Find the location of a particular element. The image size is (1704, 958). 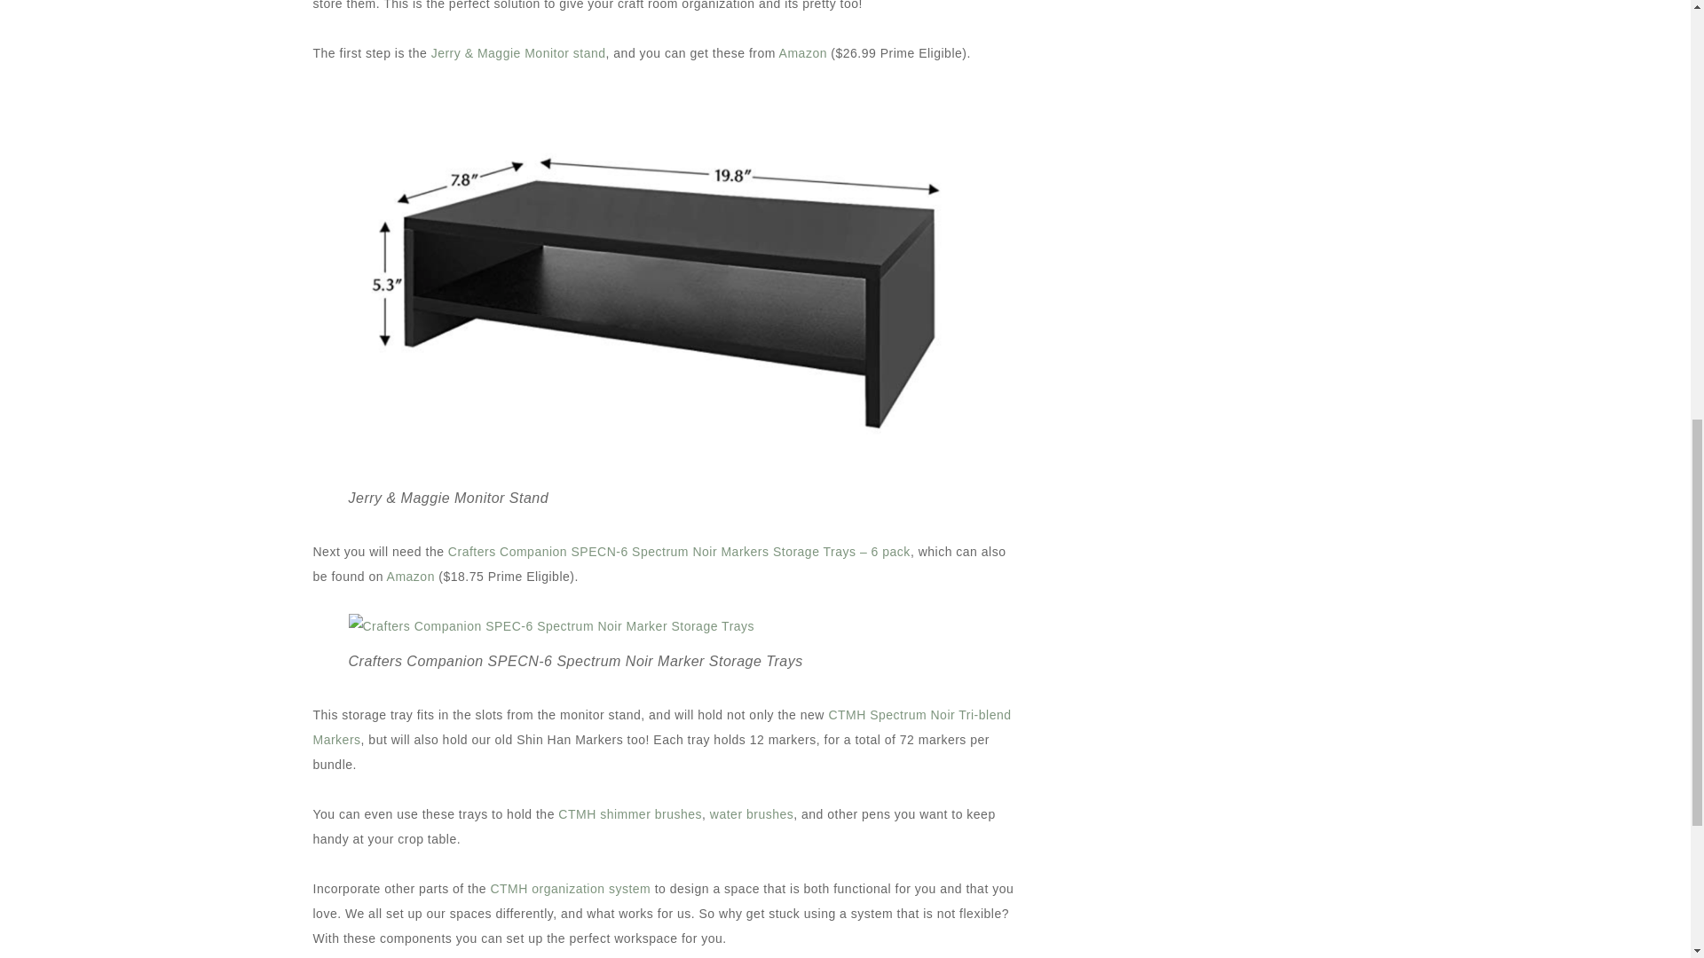

CTMH organization system is located at coordinates (570, 888).